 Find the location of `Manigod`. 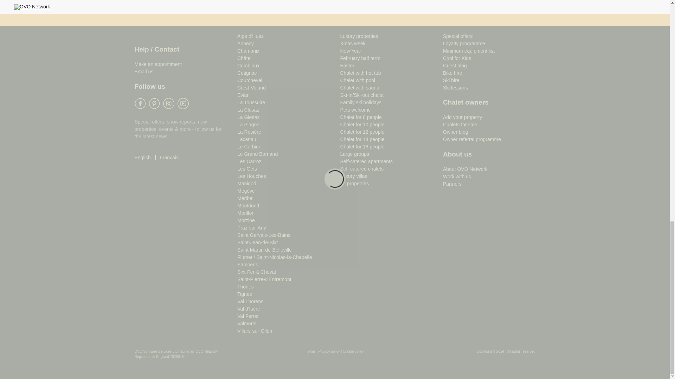

Manigod is located at coordinates (247, 184).